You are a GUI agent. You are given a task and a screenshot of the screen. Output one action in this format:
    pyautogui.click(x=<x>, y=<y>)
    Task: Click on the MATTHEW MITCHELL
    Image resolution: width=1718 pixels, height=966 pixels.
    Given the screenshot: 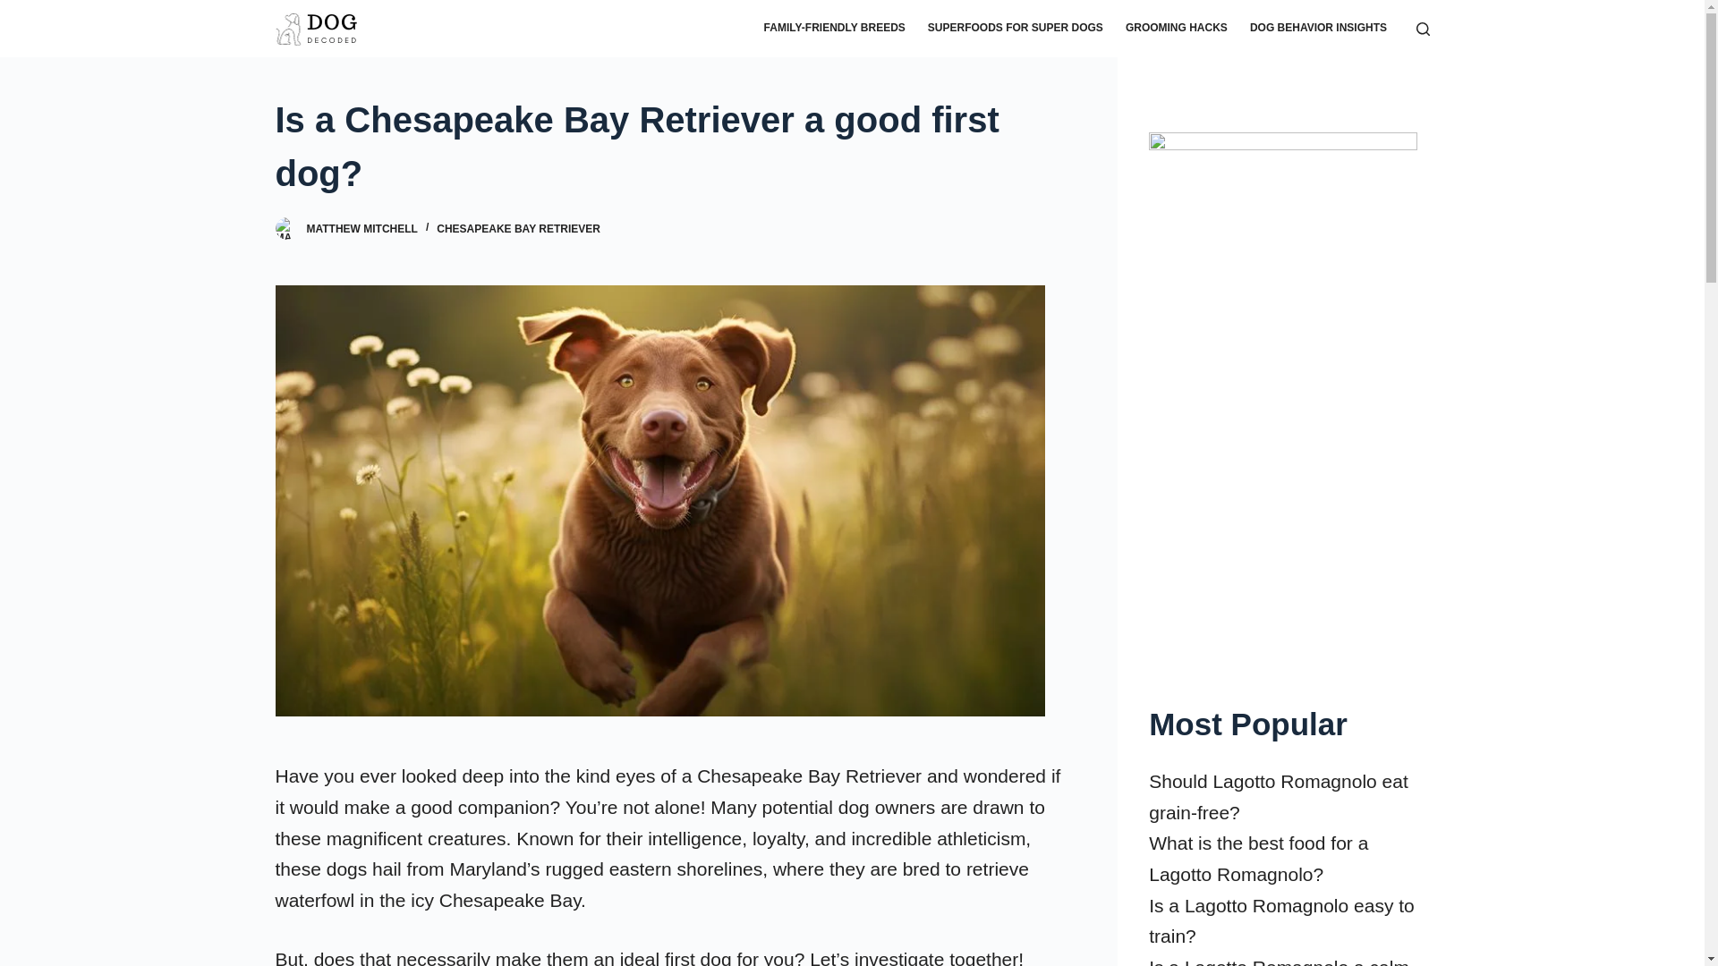 What is the action you would take?
    pyautogui.click(x=361, y=229)
    